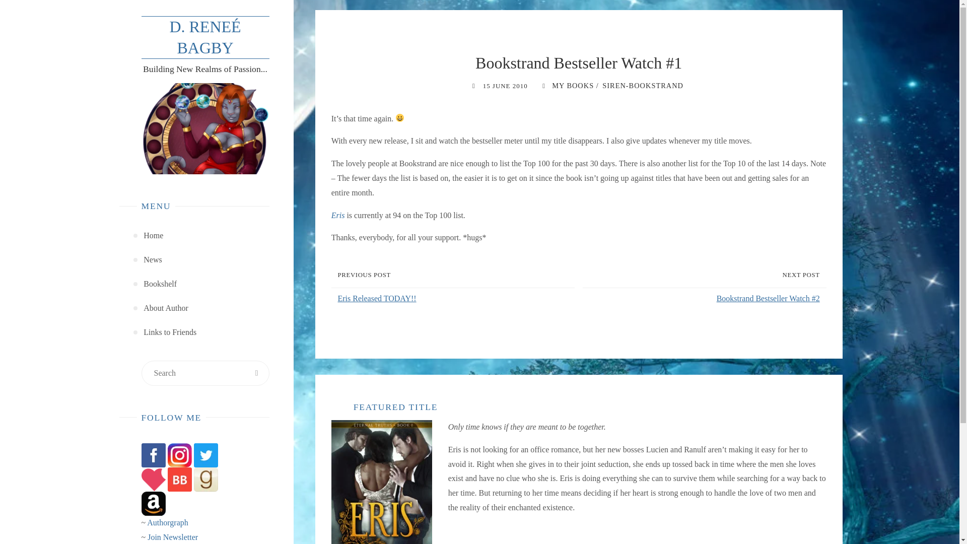 Image resolution: width=967 pixels, height=544 pixels. I want to click on MY BOOKS, so click(572, 86).